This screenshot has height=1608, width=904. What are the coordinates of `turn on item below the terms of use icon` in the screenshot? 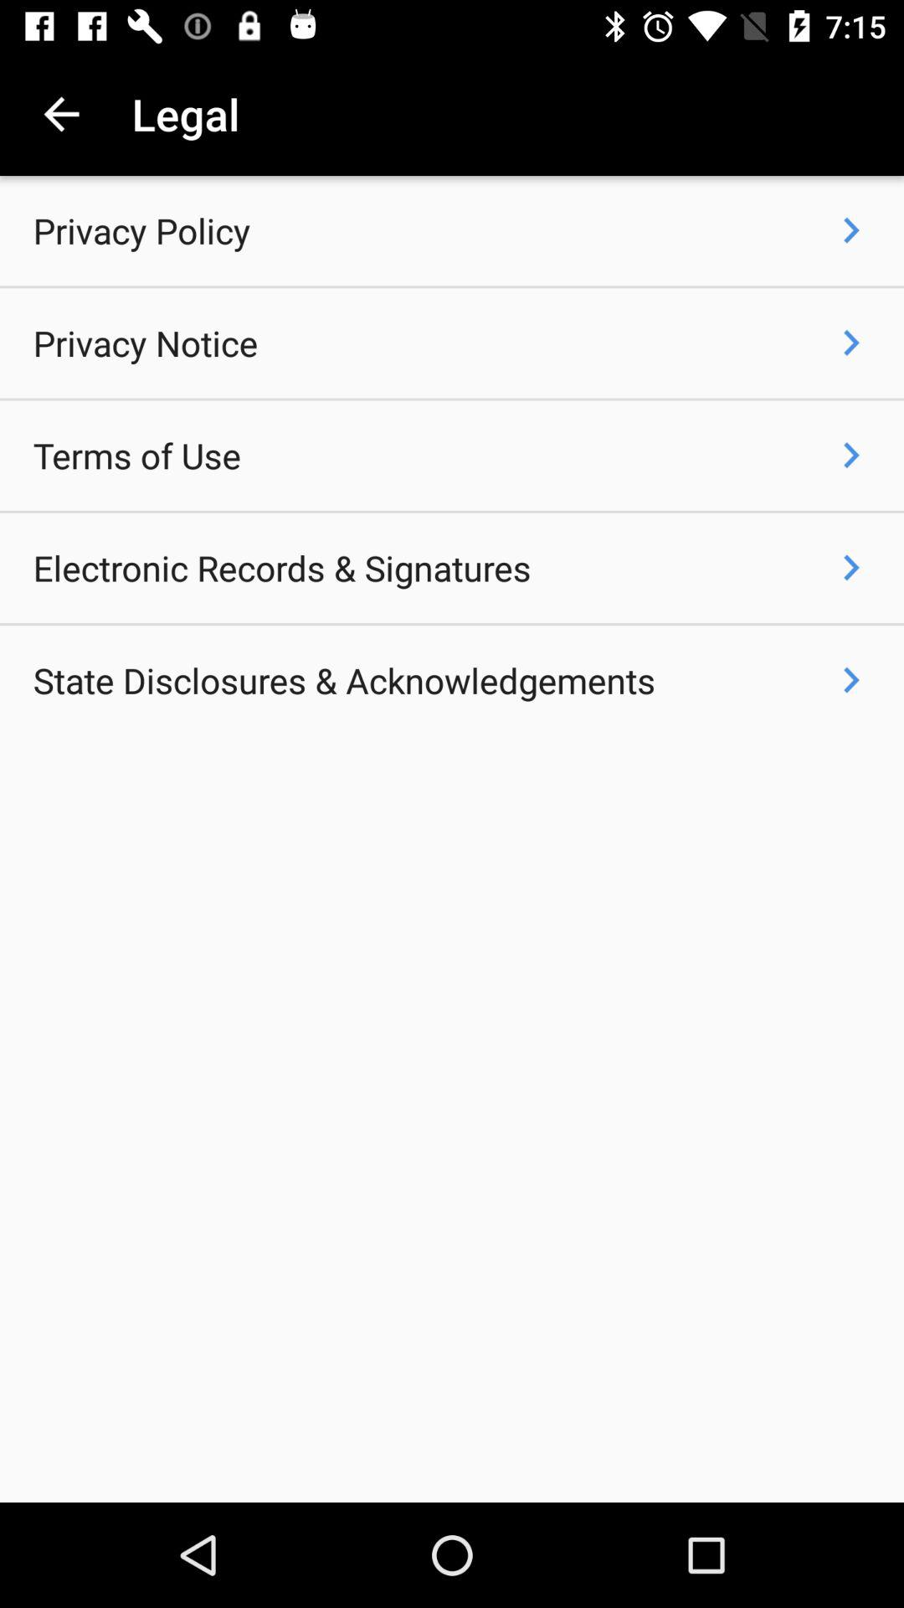 It's located at (281, 568).